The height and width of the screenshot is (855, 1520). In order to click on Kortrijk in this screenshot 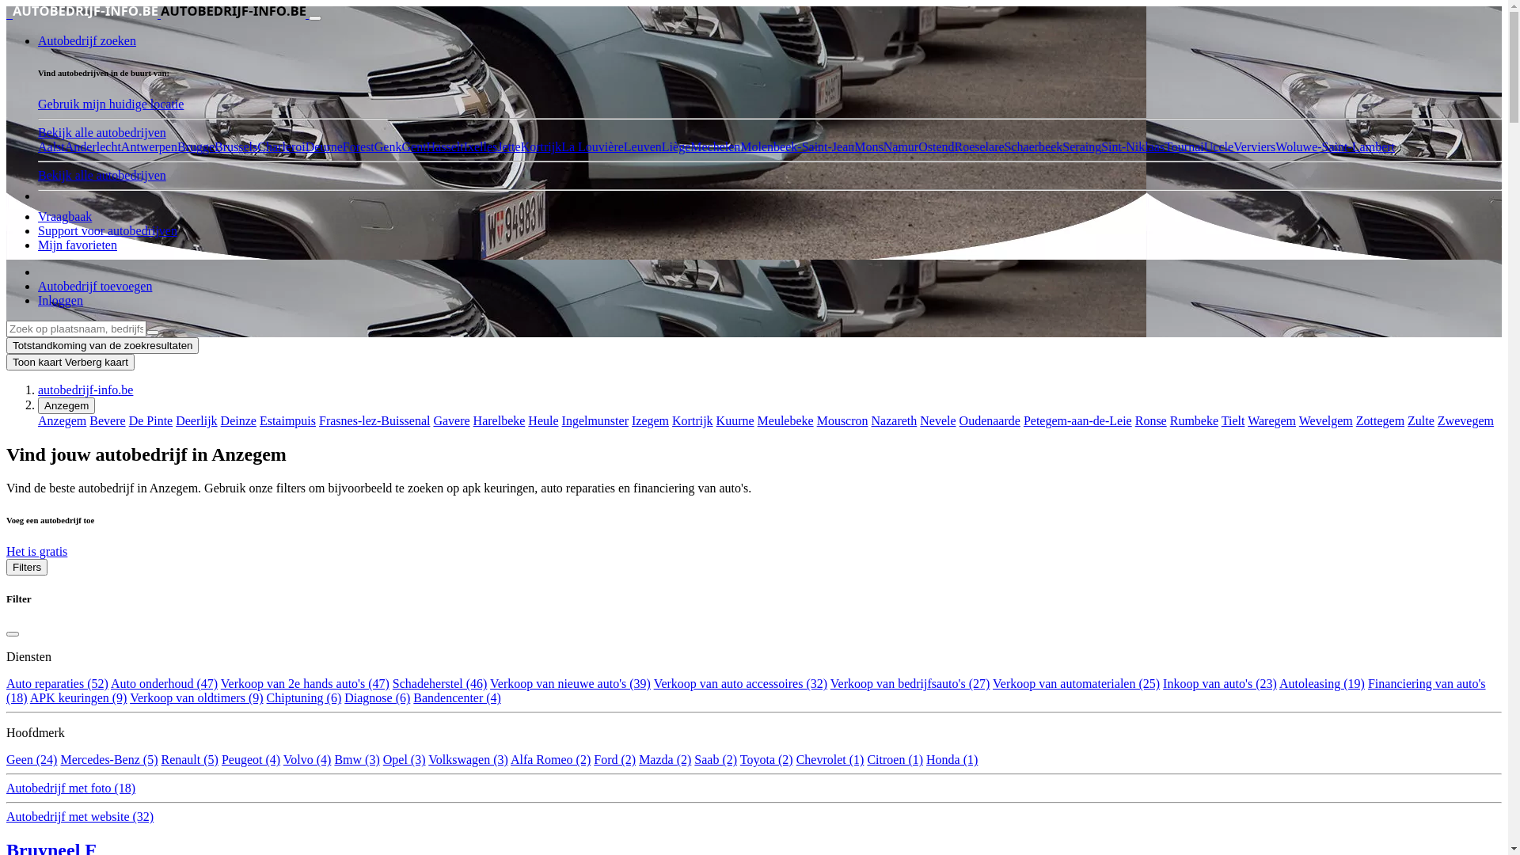, I will do `click(693, 421)`.